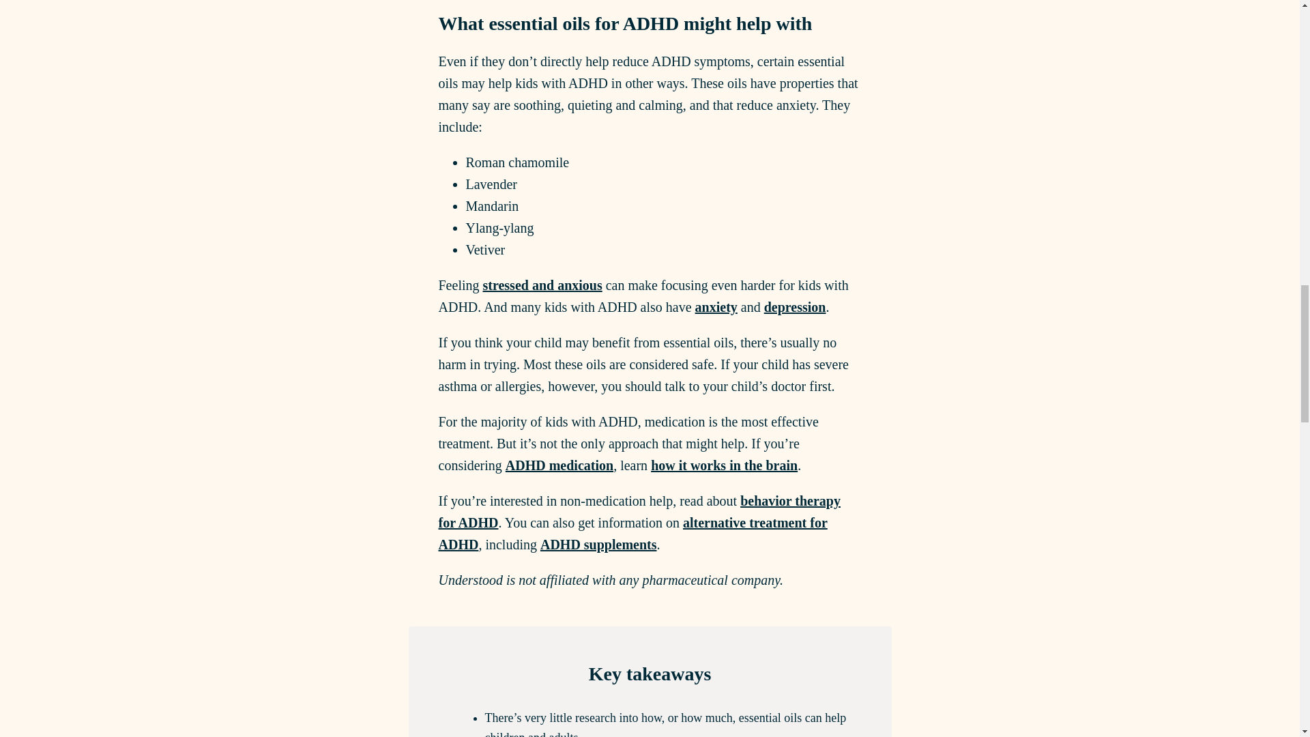  What do you see at coordinates (559, 465) in the screenshot?
I see `ADHD medication` at bounding box center [559, 465].